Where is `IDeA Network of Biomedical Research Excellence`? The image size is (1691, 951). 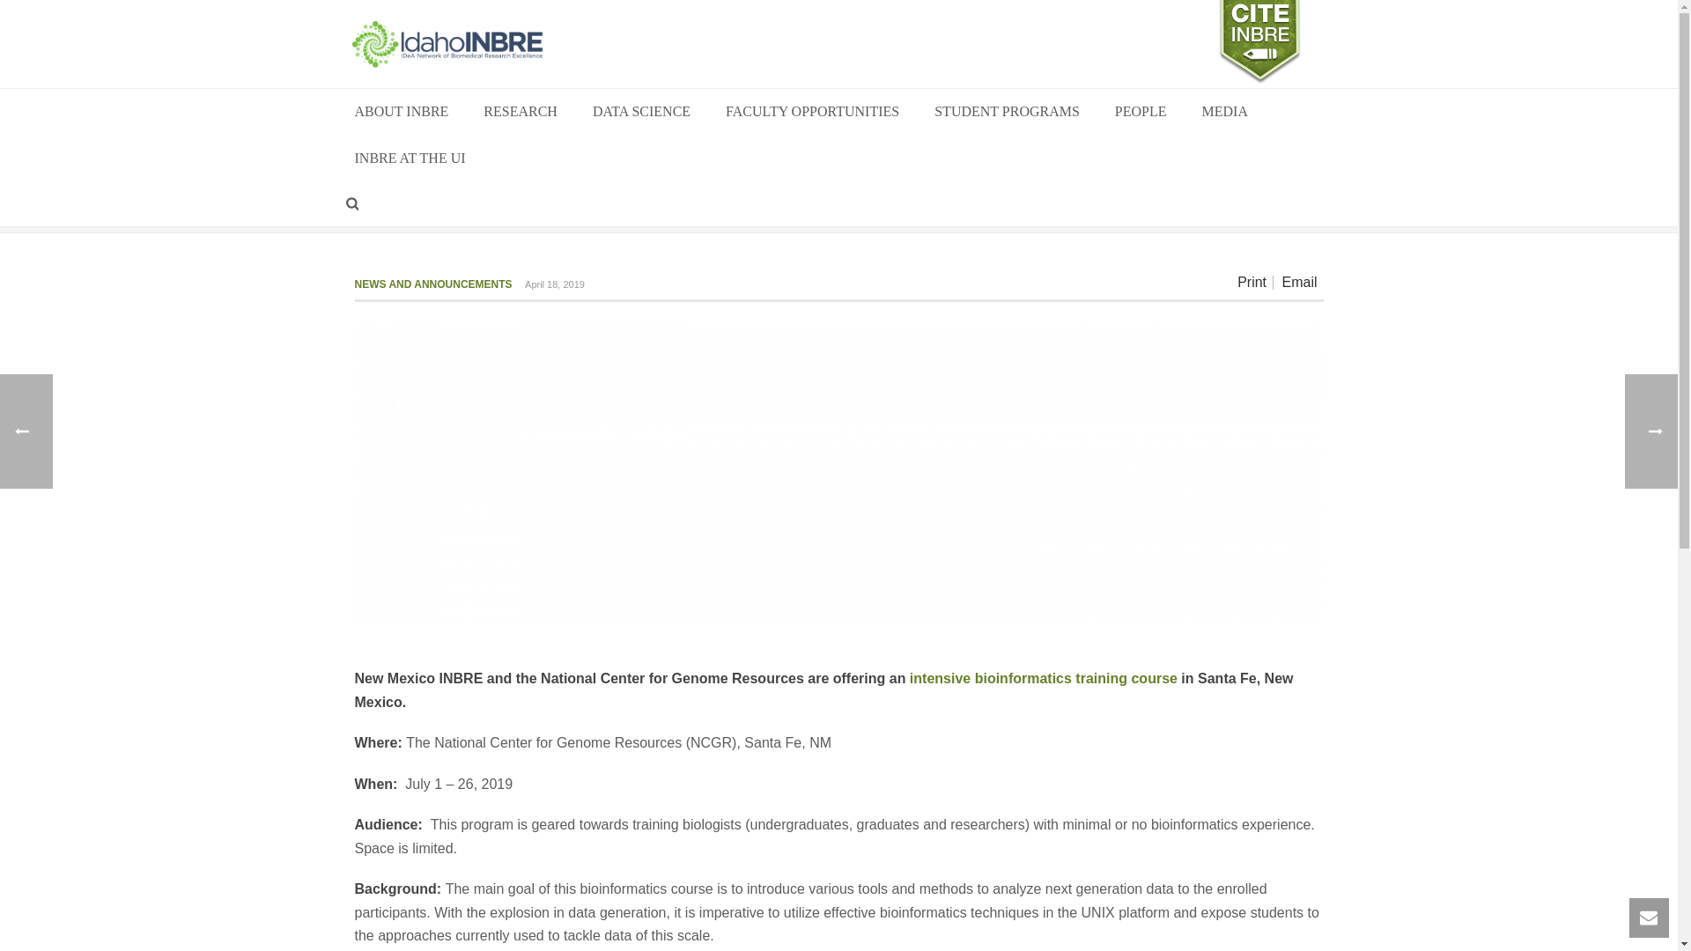 IDeA Network of Biomedical Research Excellence is located at coordinates (446, 44).